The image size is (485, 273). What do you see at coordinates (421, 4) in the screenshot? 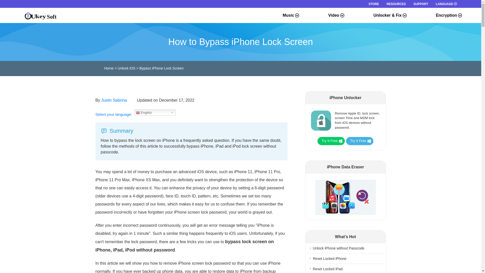
I see `SUPPORT` at bounding box center [421, 4].